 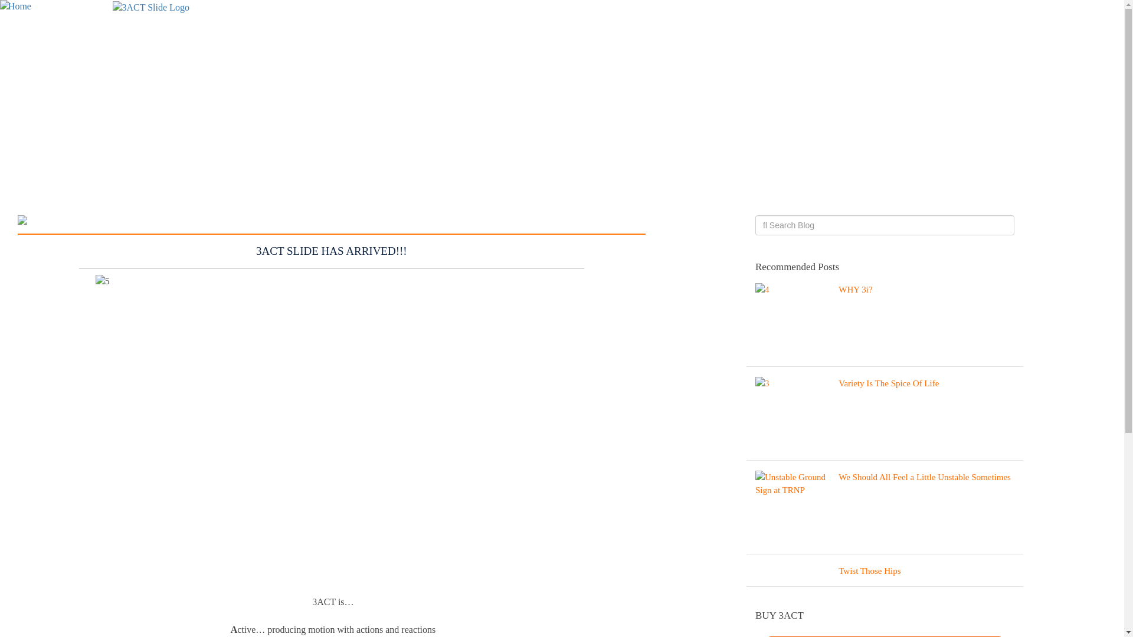 I want to click on We Should All Feel a Little Unstable Sometimes, so click(x=885, y=511).